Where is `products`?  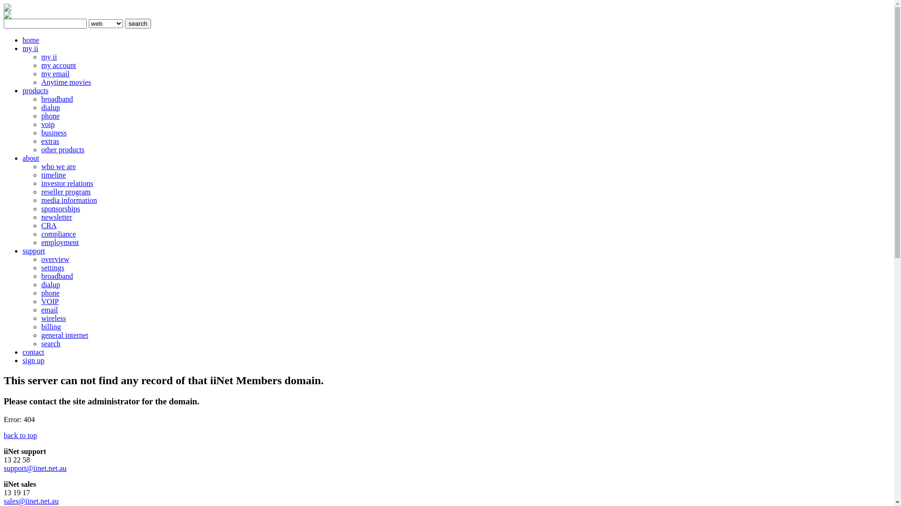
products is located at coordinates (36, 91).